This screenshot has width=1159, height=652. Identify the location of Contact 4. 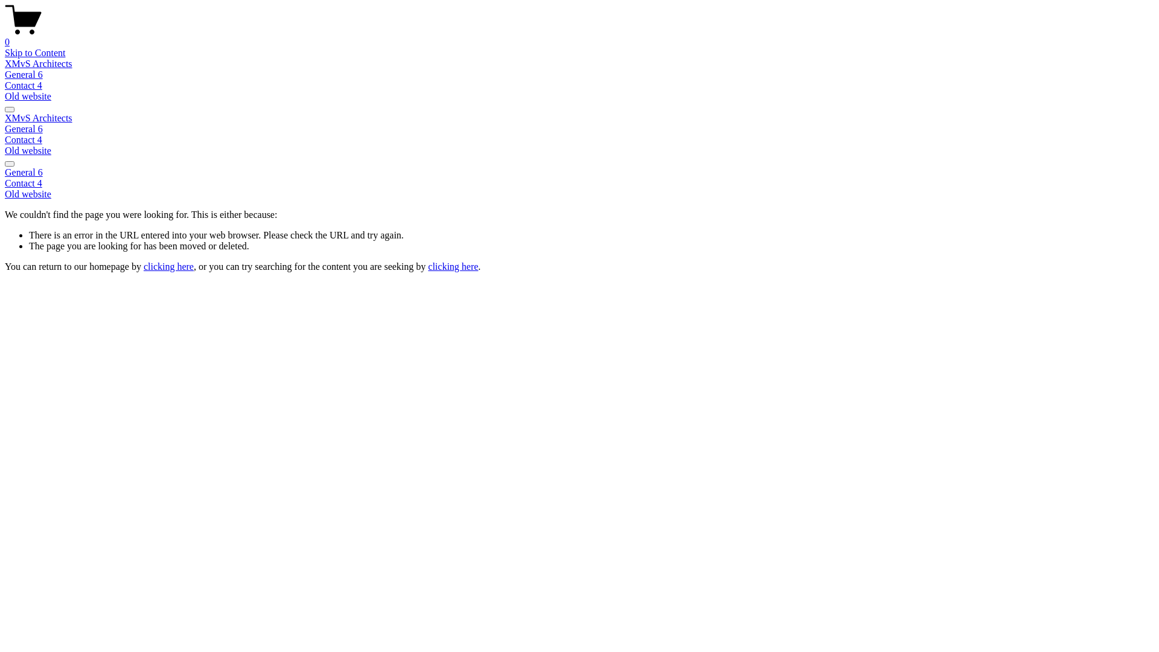
(24, 140).